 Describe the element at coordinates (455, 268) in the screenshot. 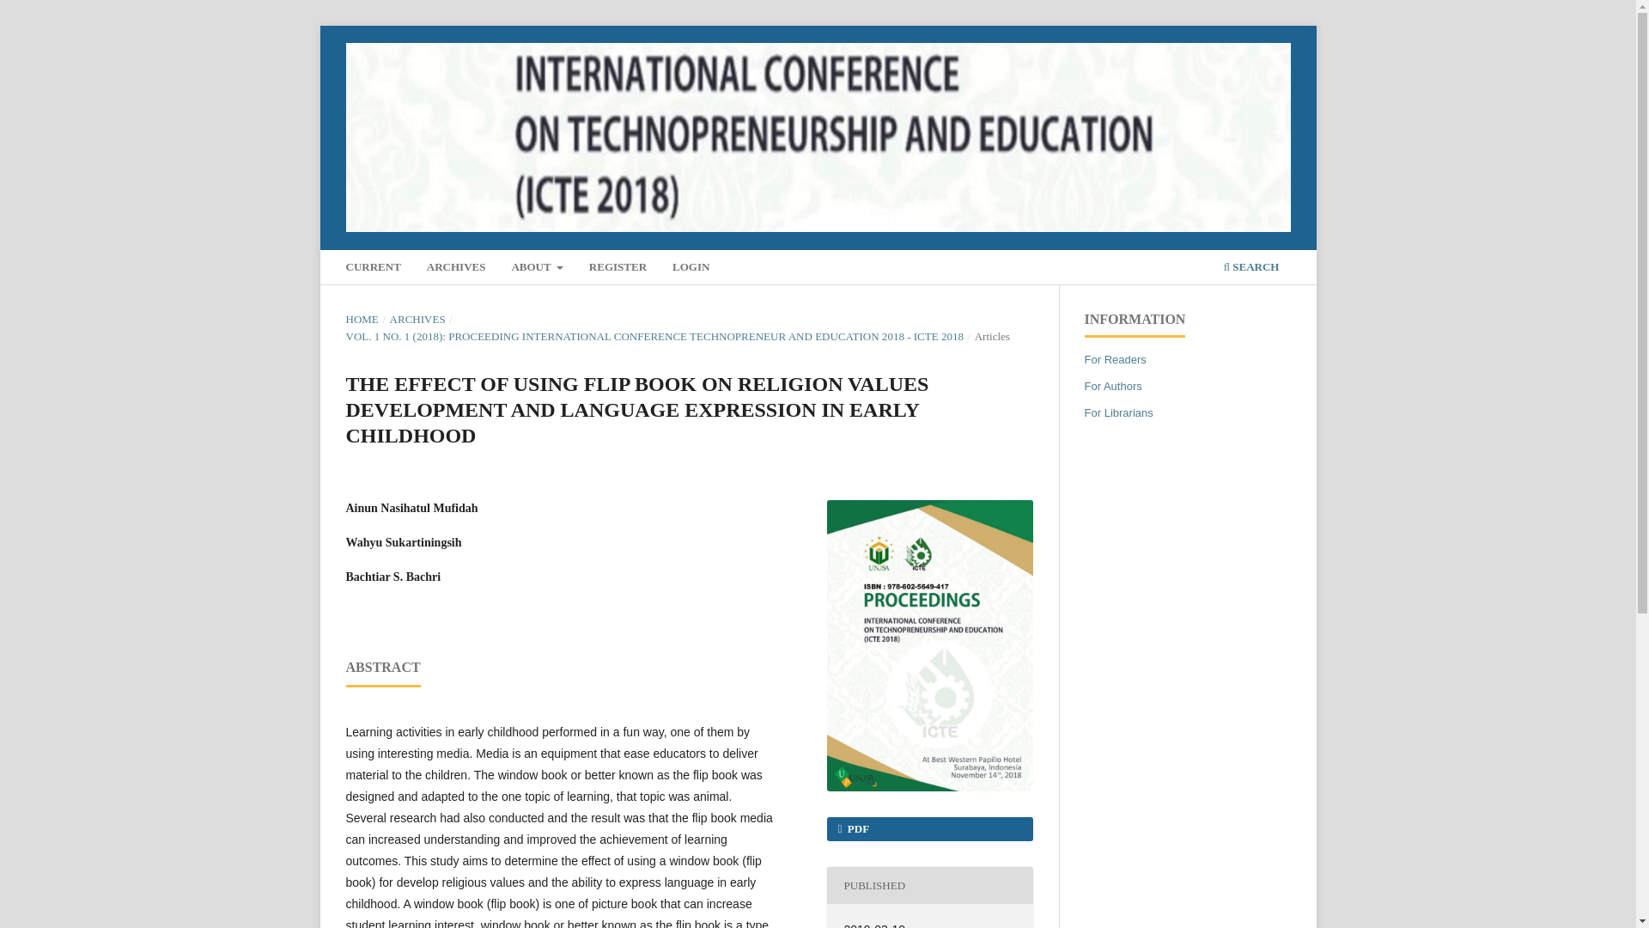

I see `ARCHIVES` at that location.